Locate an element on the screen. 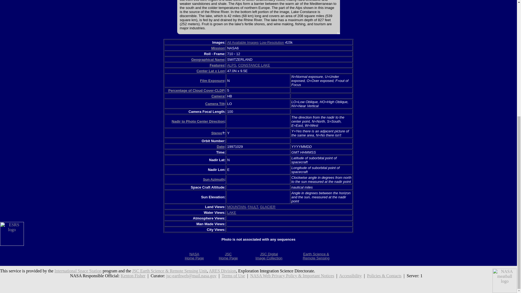  LAKE is located at coordinates (231, 212).